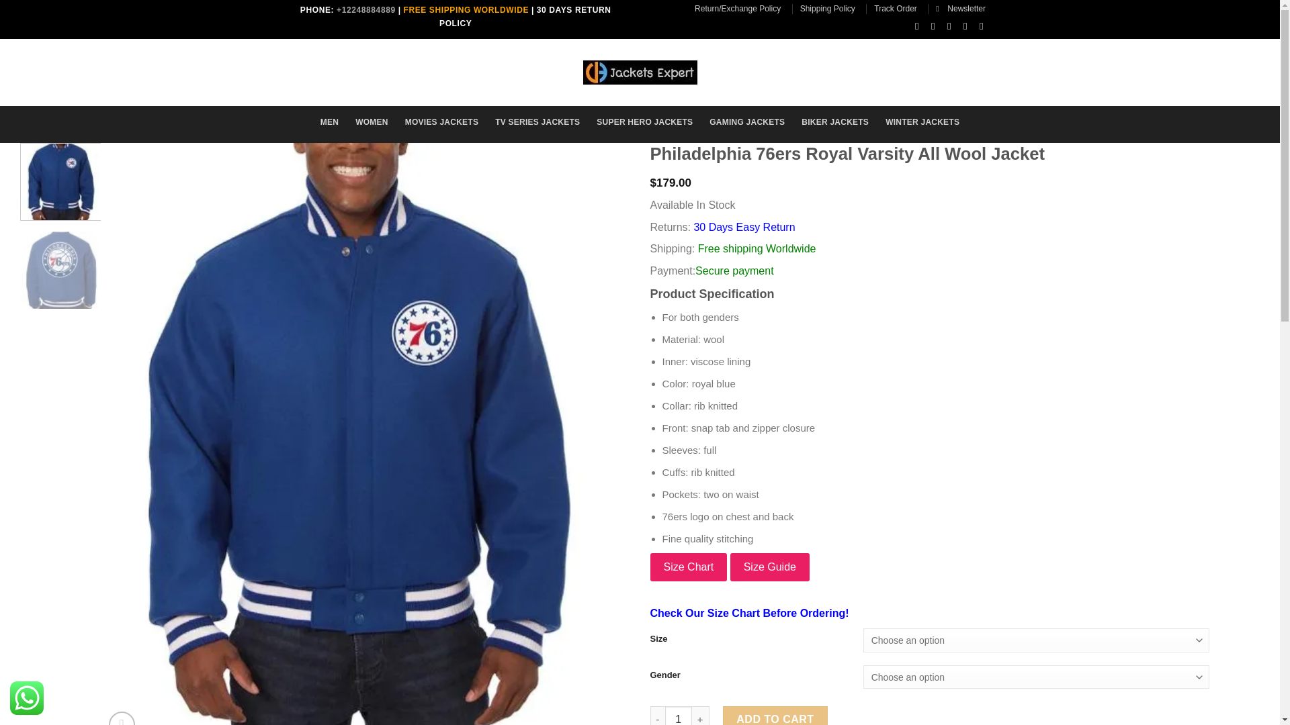  Describe the element at coordinates (861, 70) in the screenshot. I see `LOGIN` at that location.